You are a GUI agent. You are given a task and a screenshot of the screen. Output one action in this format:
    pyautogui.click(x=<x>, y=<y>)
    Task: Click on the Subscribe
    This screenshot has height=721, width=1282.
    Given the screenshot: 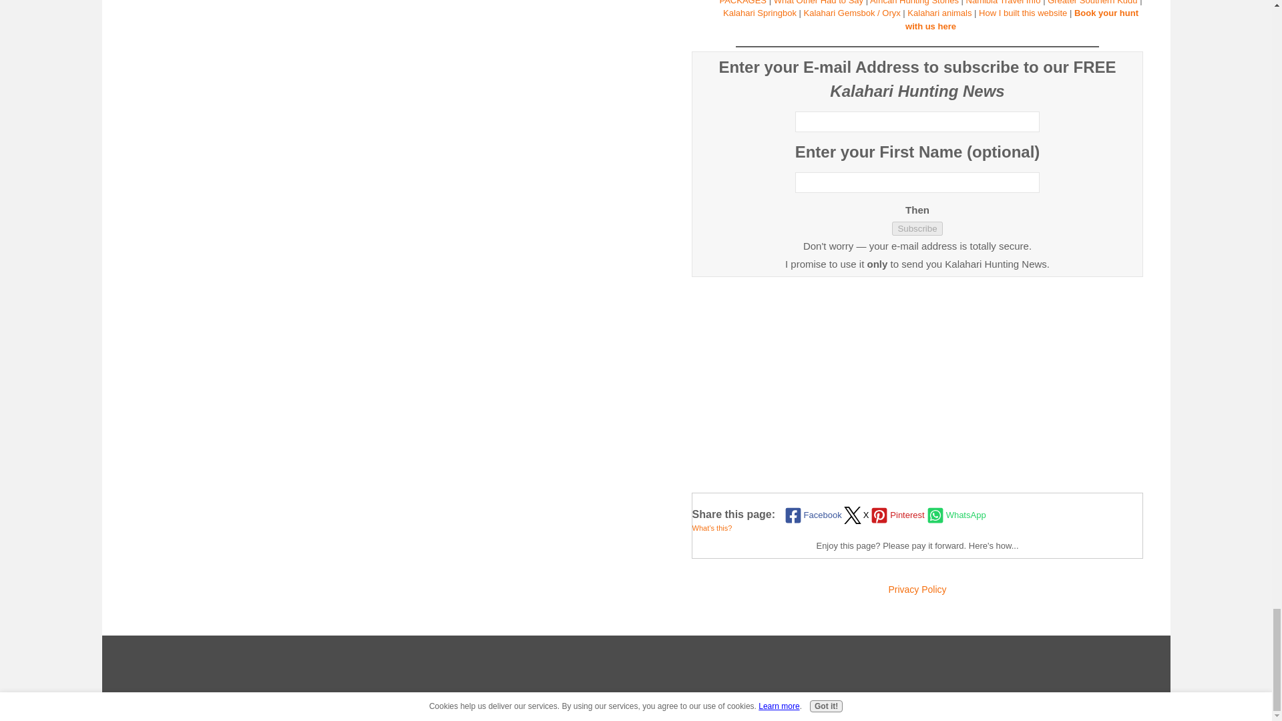 What is the action you would take?
    pyautogui.click(x=917, y=228)
    